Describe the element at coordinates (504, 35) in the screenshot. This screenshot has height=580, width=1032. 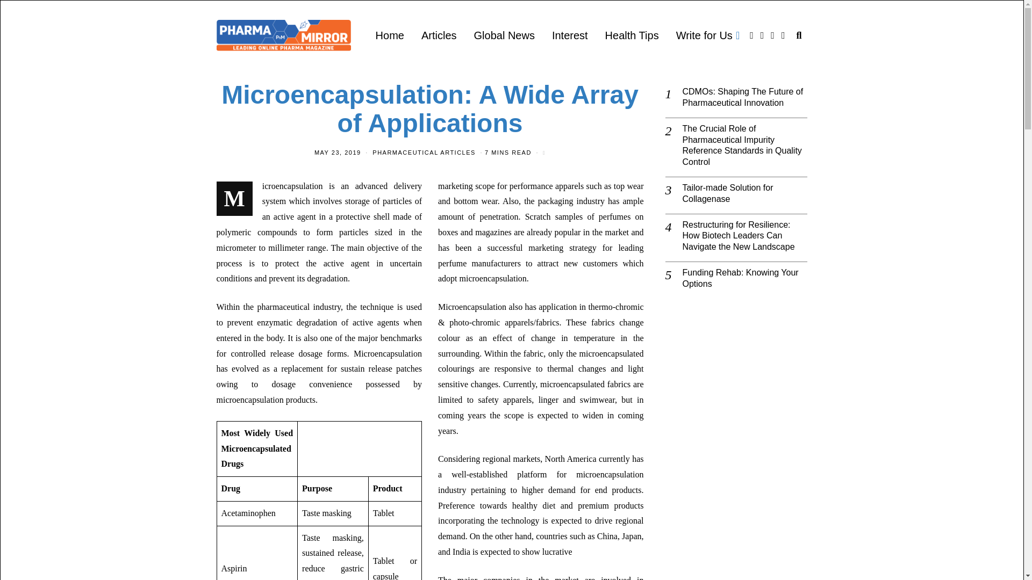
I see `Global News` at that location.